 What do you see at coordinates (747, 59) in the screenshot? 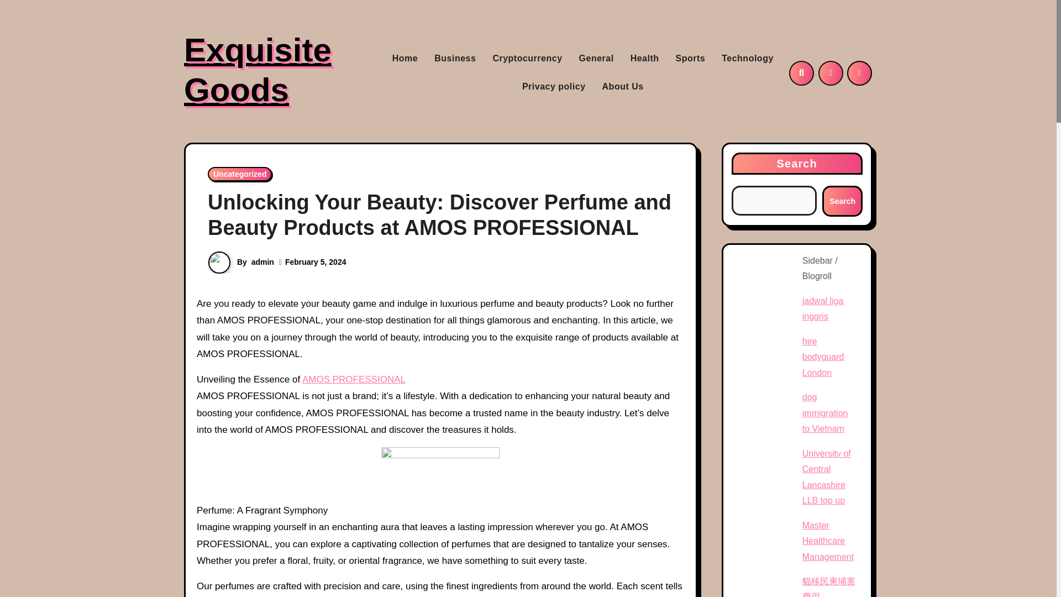
I see `Technology` at bounding box center [747, 59].